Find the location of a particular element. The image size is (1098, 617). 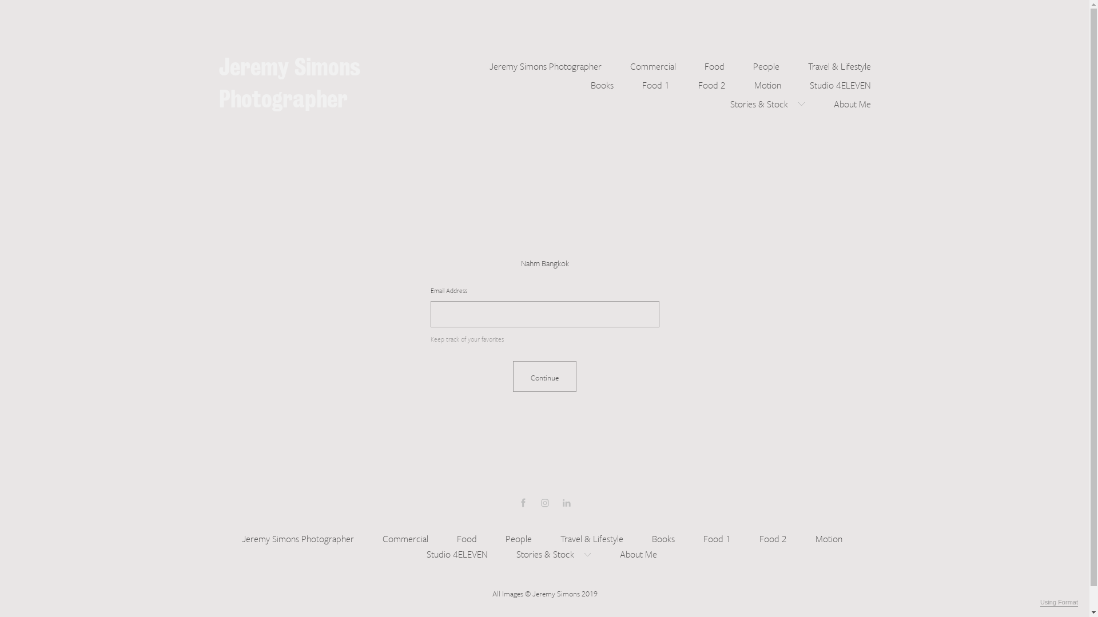

People is located at coordinates (766, 65).